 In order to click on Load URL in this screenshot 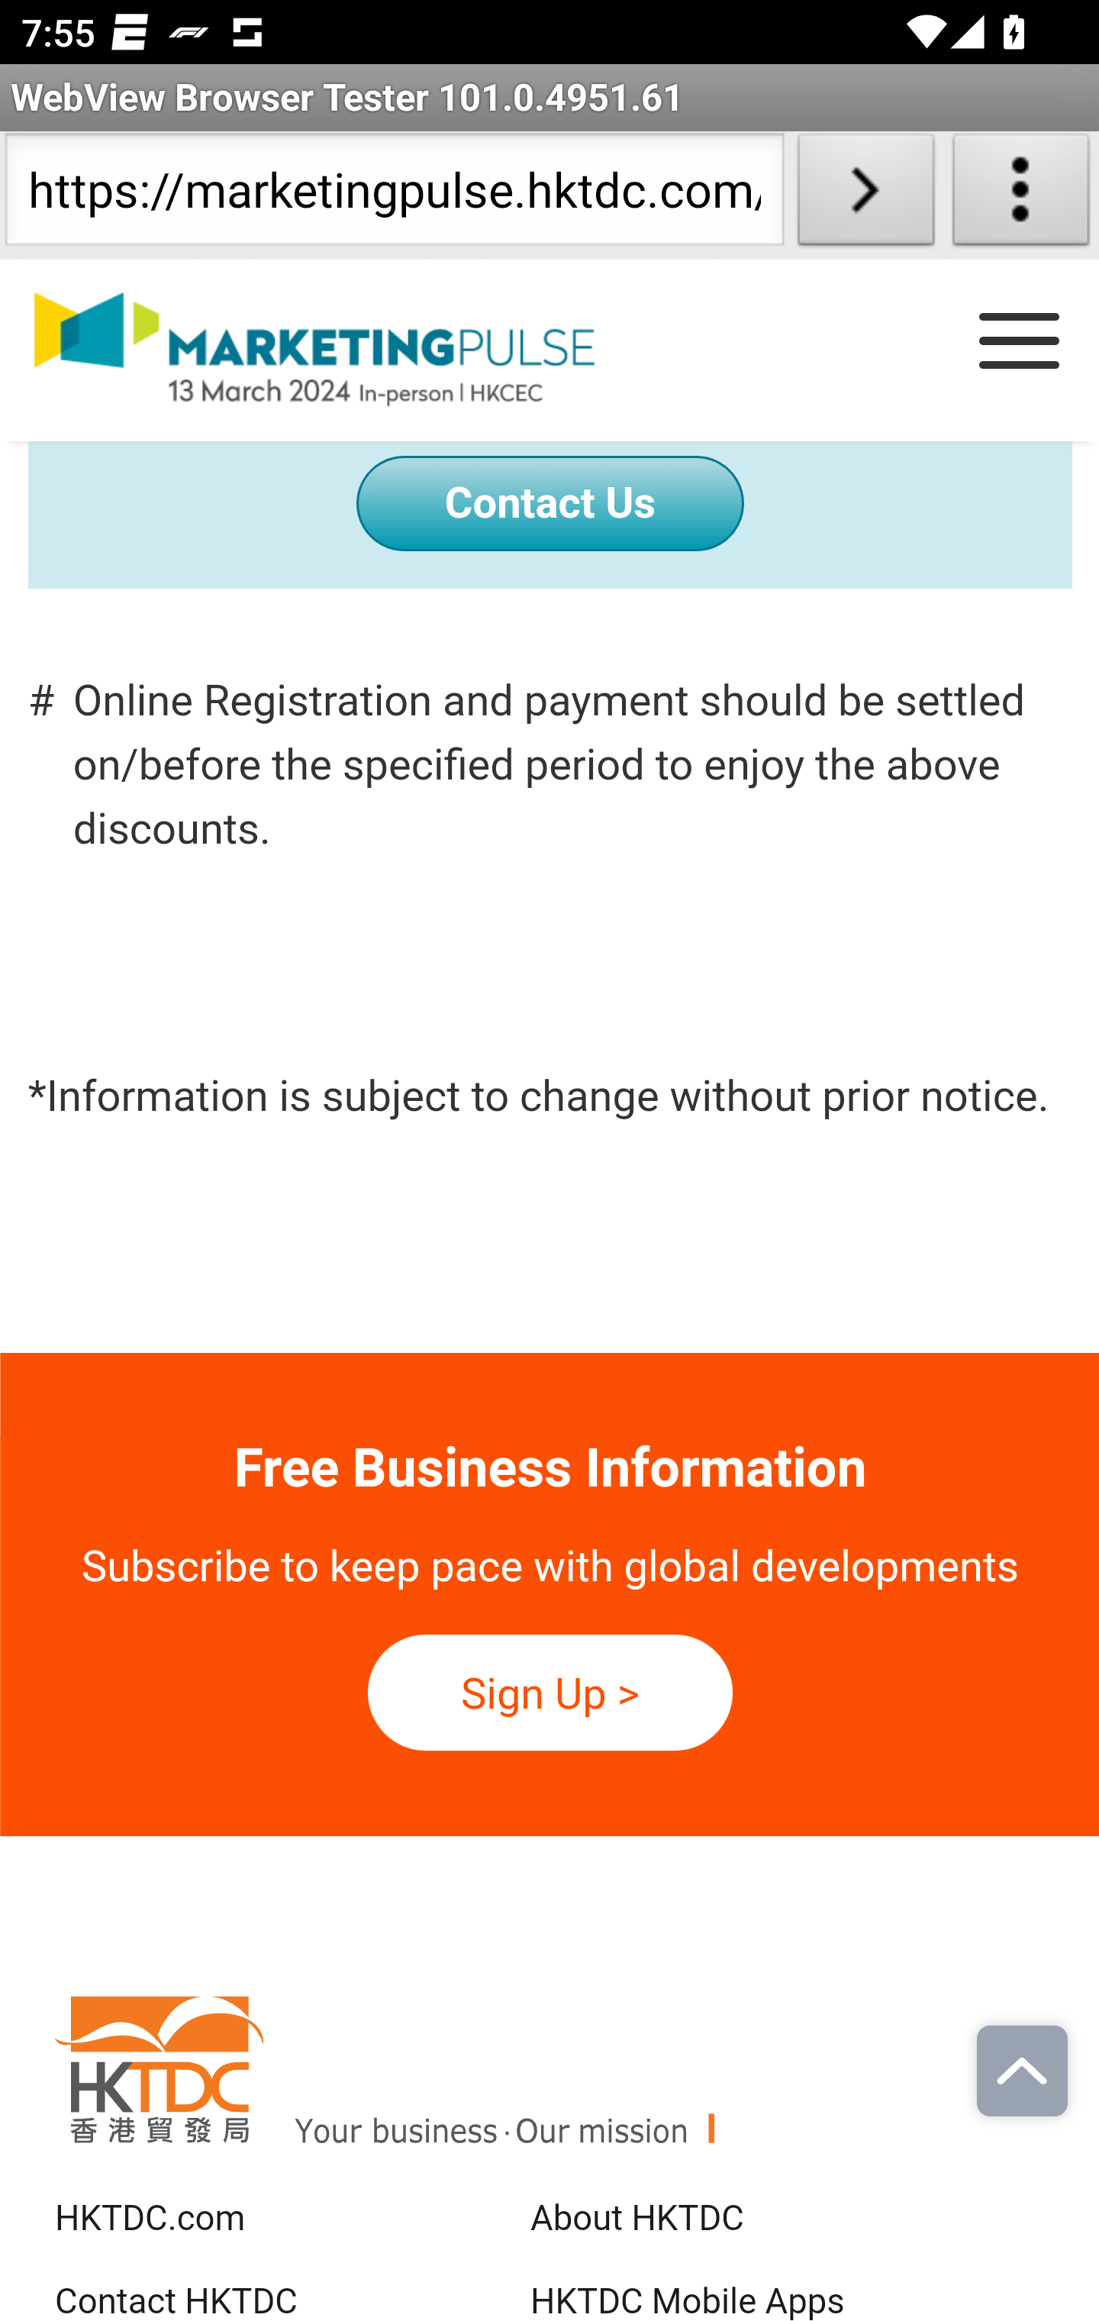, I will do `click(865, 195)`.